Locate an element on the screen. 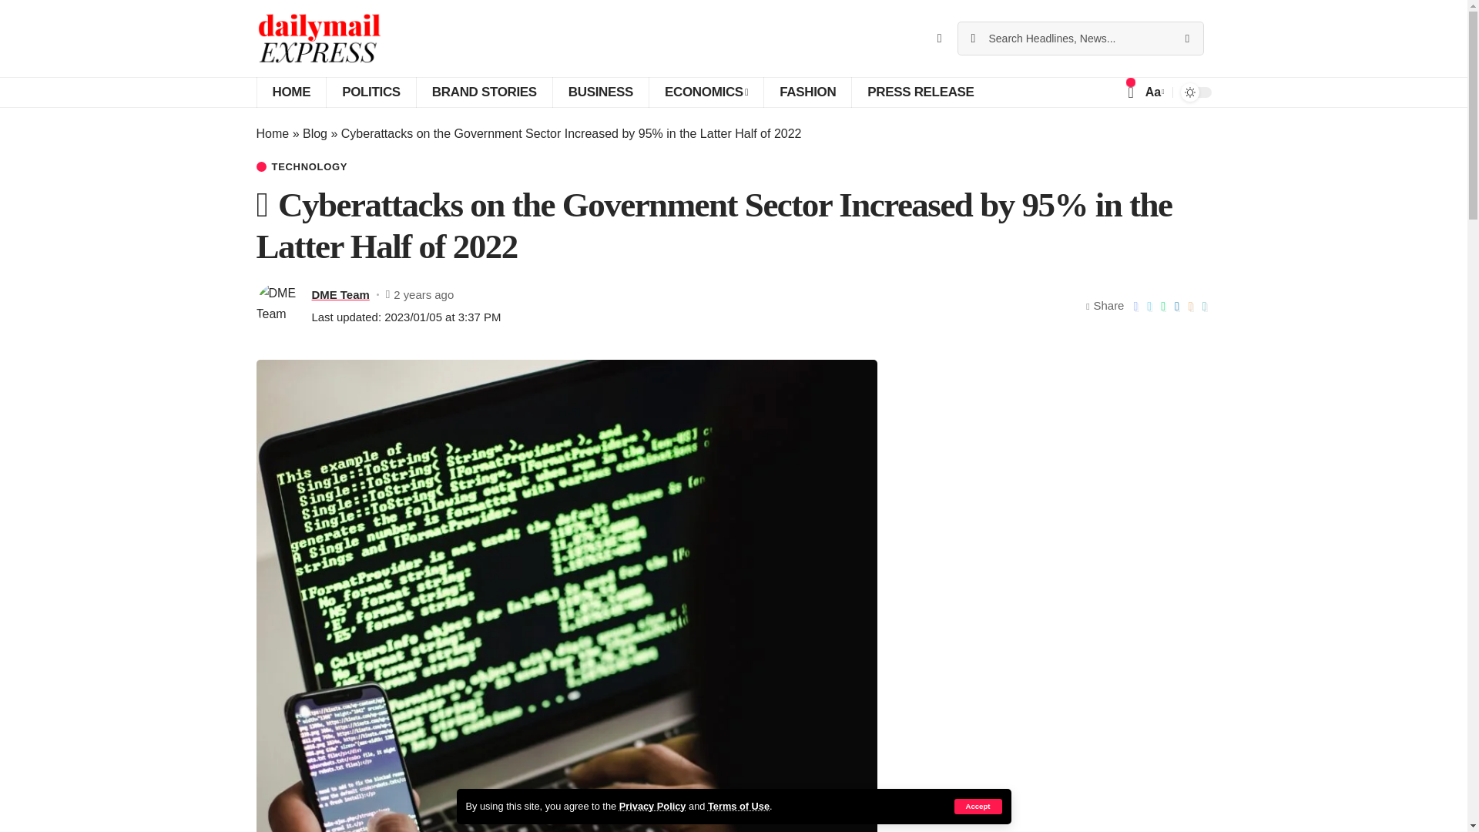 Image resolution: width=1479 pixels, height=832 pixels. BRAND STORIES is located at coordinates (484, 92).